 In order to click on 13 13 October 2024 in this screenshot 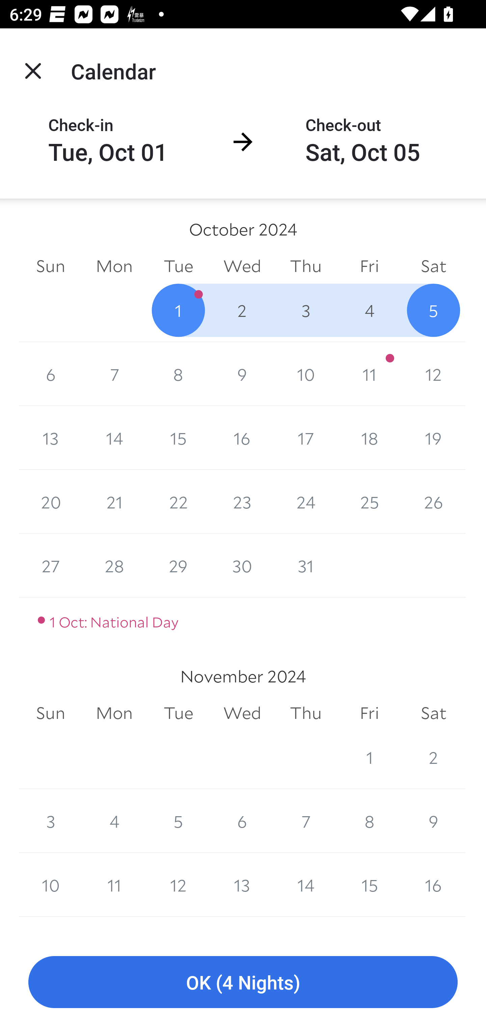, I will do `click(51, 438)`.